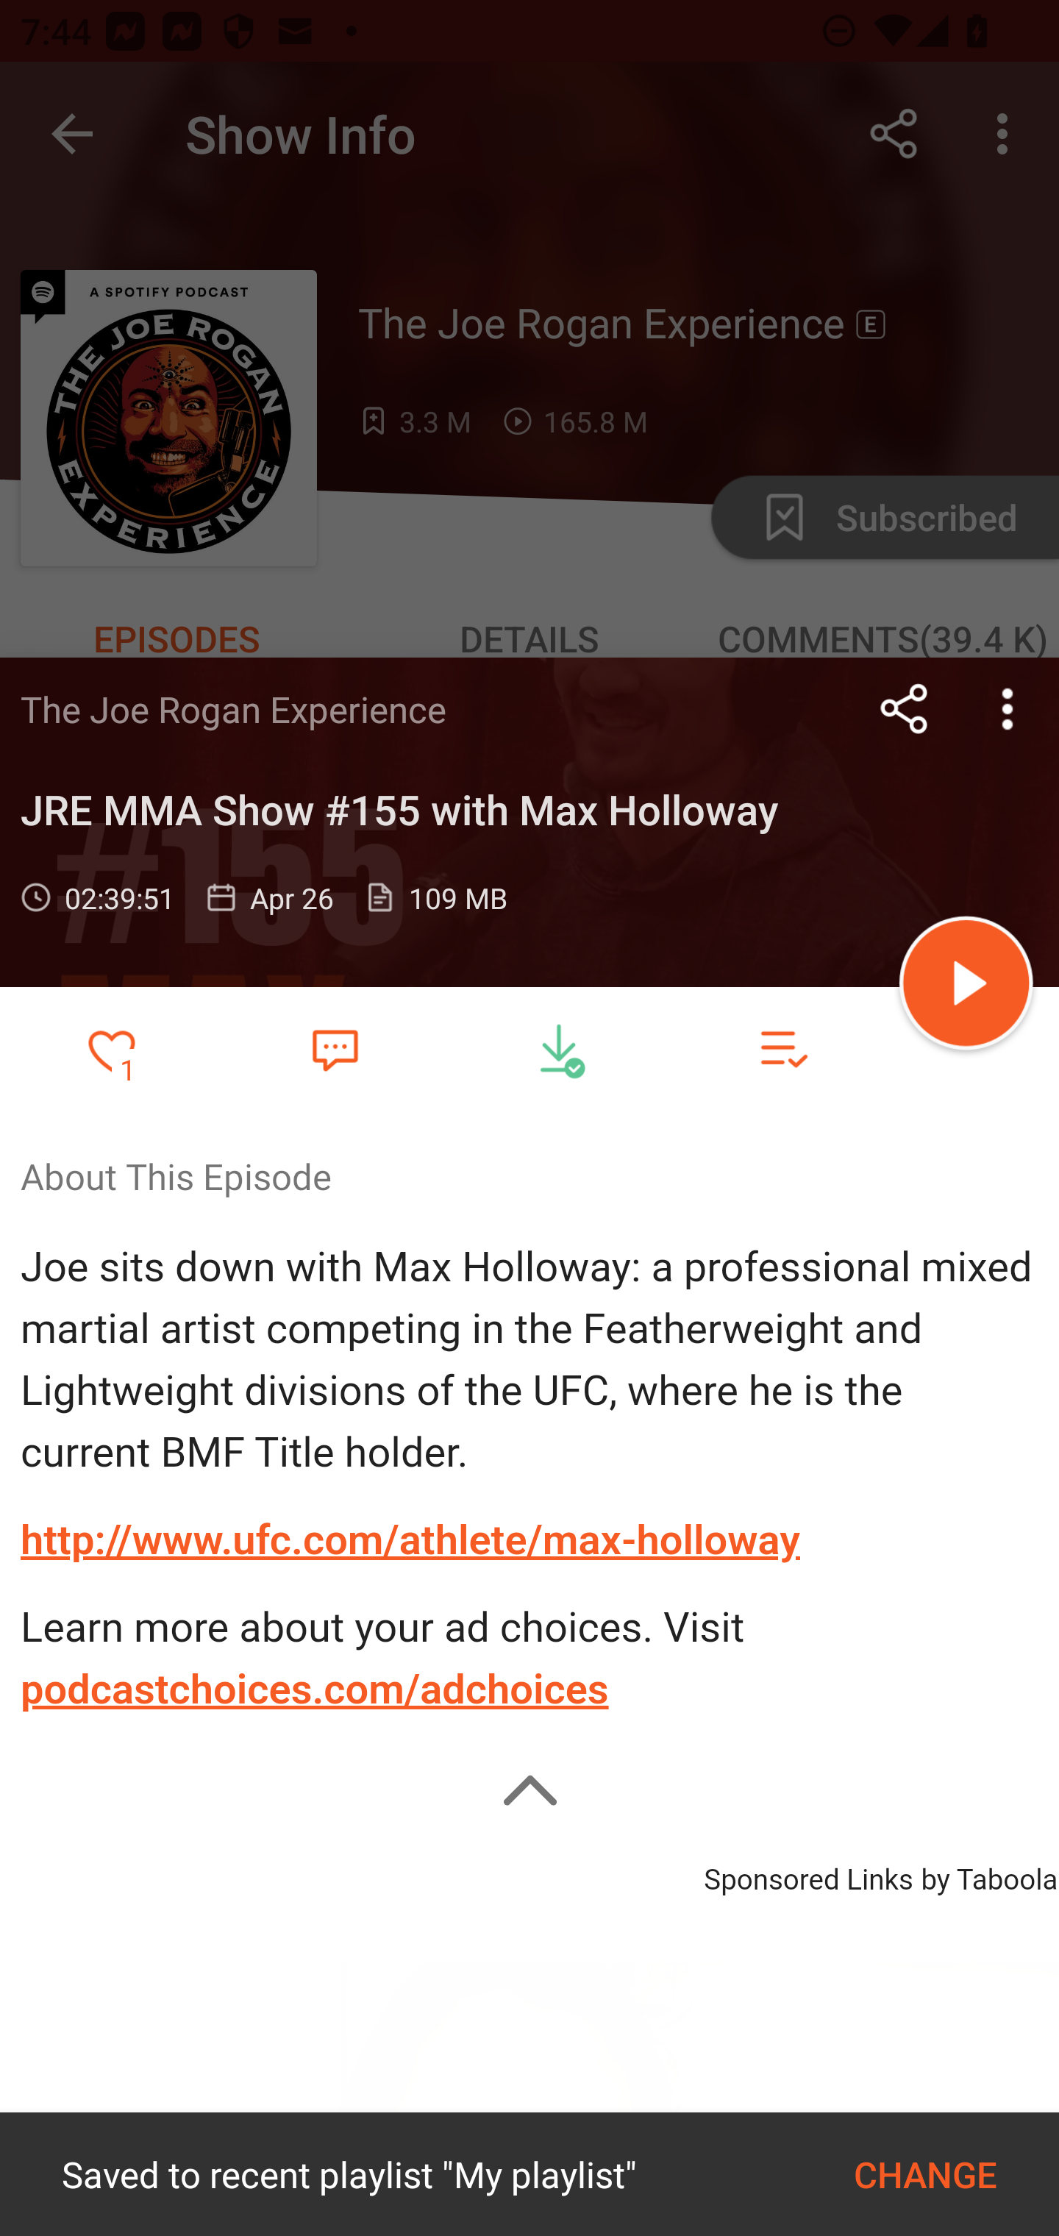 The height and width of the screenshot is (2236, 1059). I want to click on more options, so click(1008, 708).